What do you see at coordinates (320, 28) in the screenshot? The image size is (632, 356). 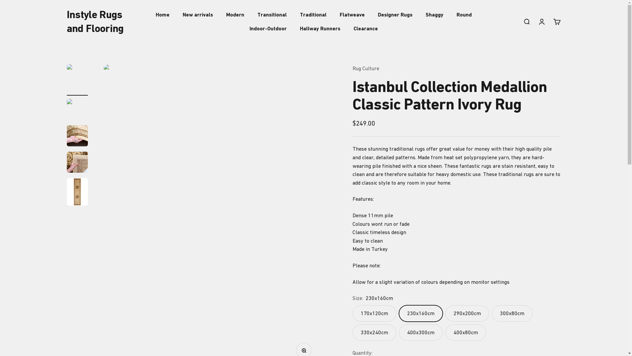 I see `Hallway Runners` at bounding box center [320, 28].